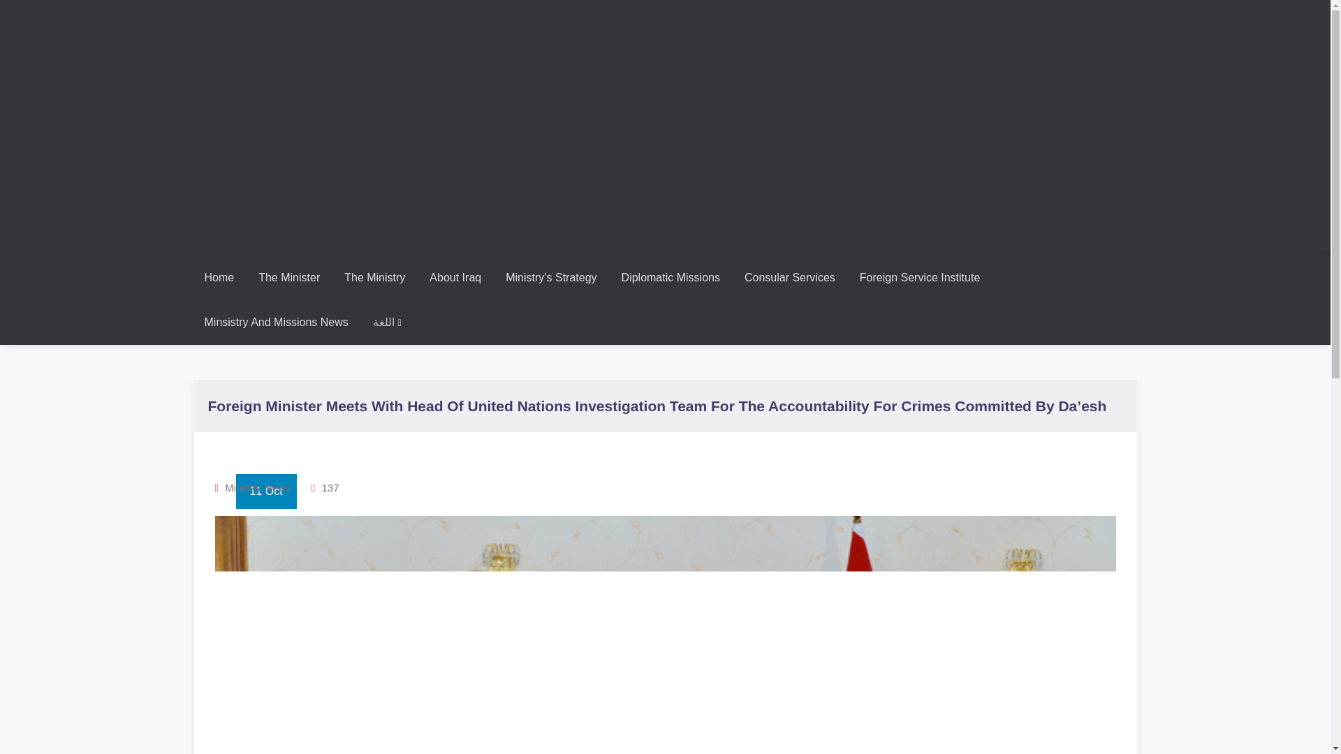 The width and height of the screenshot is (1341, 754). Describe the element at coordinates (374, 278) in the screenshot. I see `The Ministry` at that location.